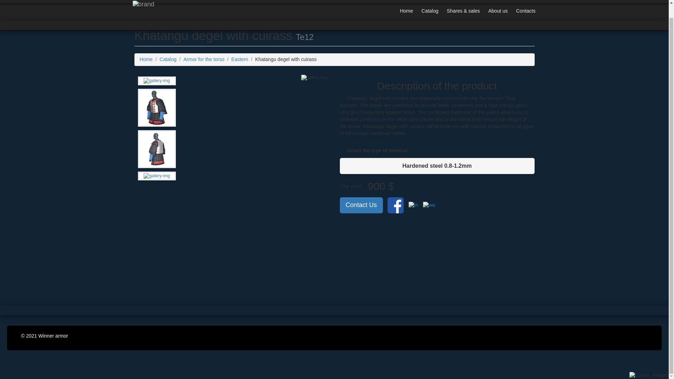  Describe the element at coordinates (204, 59) in the screenshot. I see `Armor for the torso` at that location.